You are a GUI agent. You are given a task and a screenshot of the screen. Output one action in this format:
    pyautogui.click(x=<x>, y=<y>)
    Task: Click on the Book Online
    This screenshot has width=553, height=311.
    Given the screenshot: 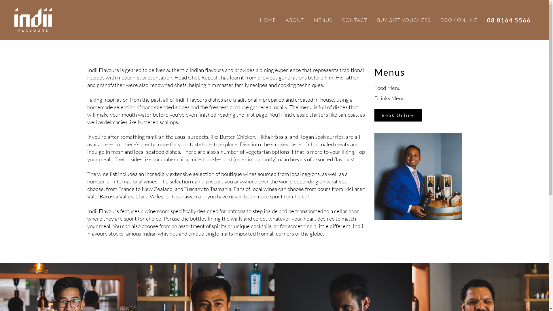 What is the action you would take?
    pyautogui.click(x=398, y=115)
    